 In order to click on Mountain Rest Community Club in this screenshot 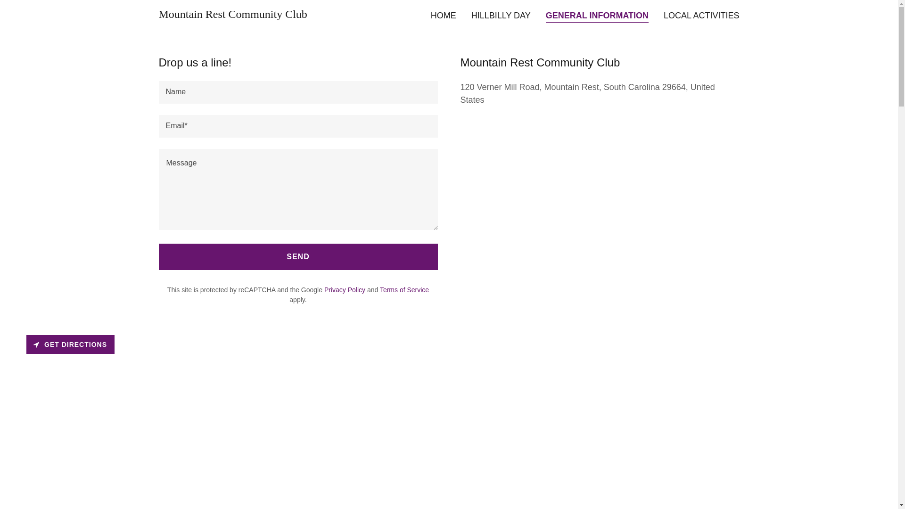, I will do `click(232, 15)`.